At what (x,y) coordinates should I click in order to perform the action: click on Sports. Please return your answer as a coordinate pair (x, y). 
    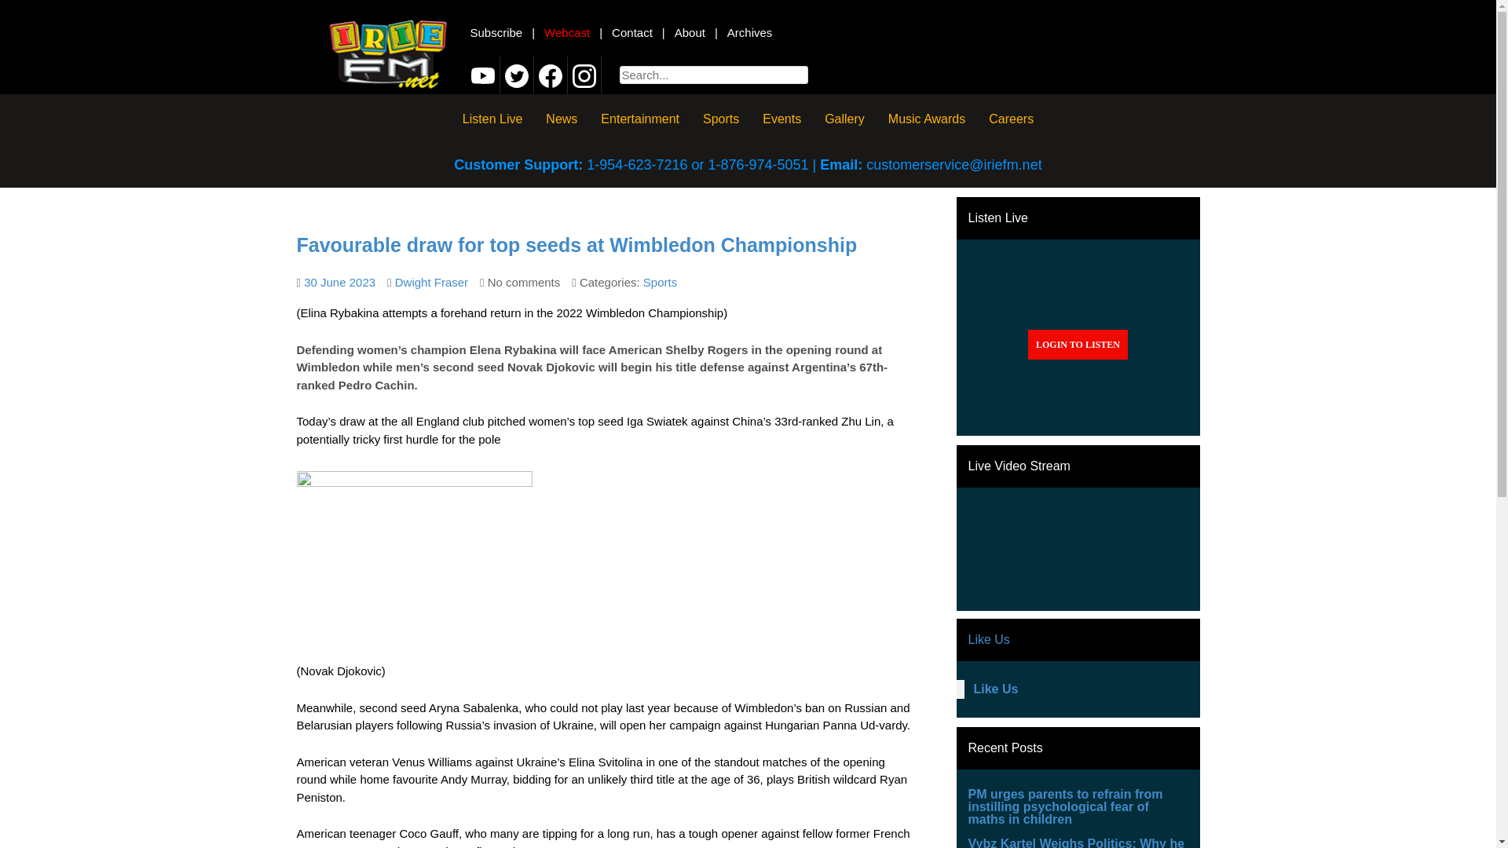
    Looking at the image, I should click on (660, 283).